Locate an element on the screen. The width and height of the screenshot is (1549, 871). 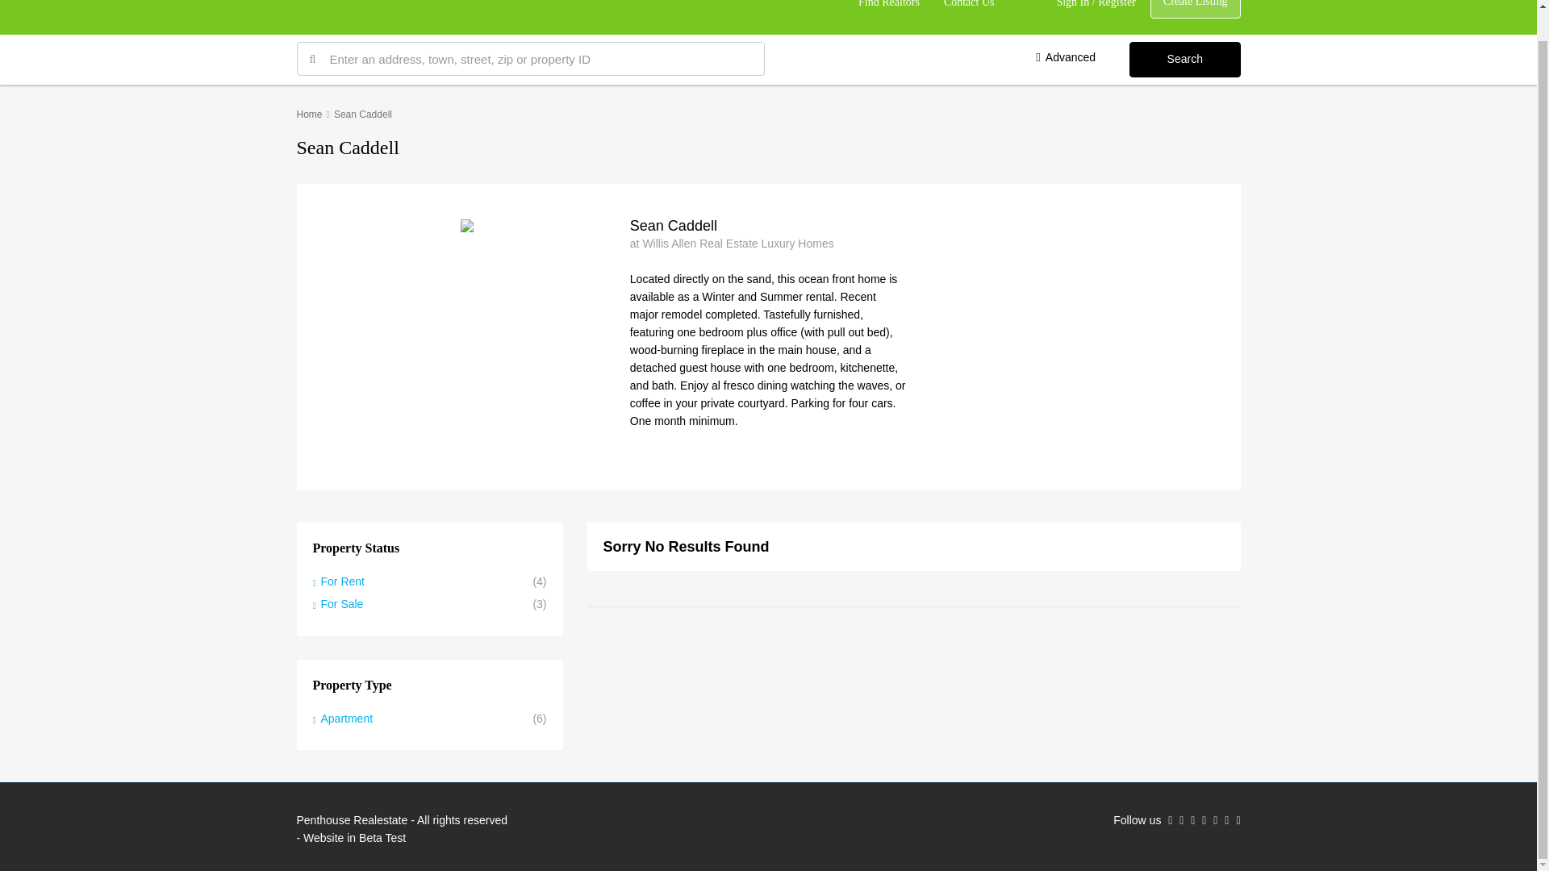
For Rent is located at coordinates (338, 581).